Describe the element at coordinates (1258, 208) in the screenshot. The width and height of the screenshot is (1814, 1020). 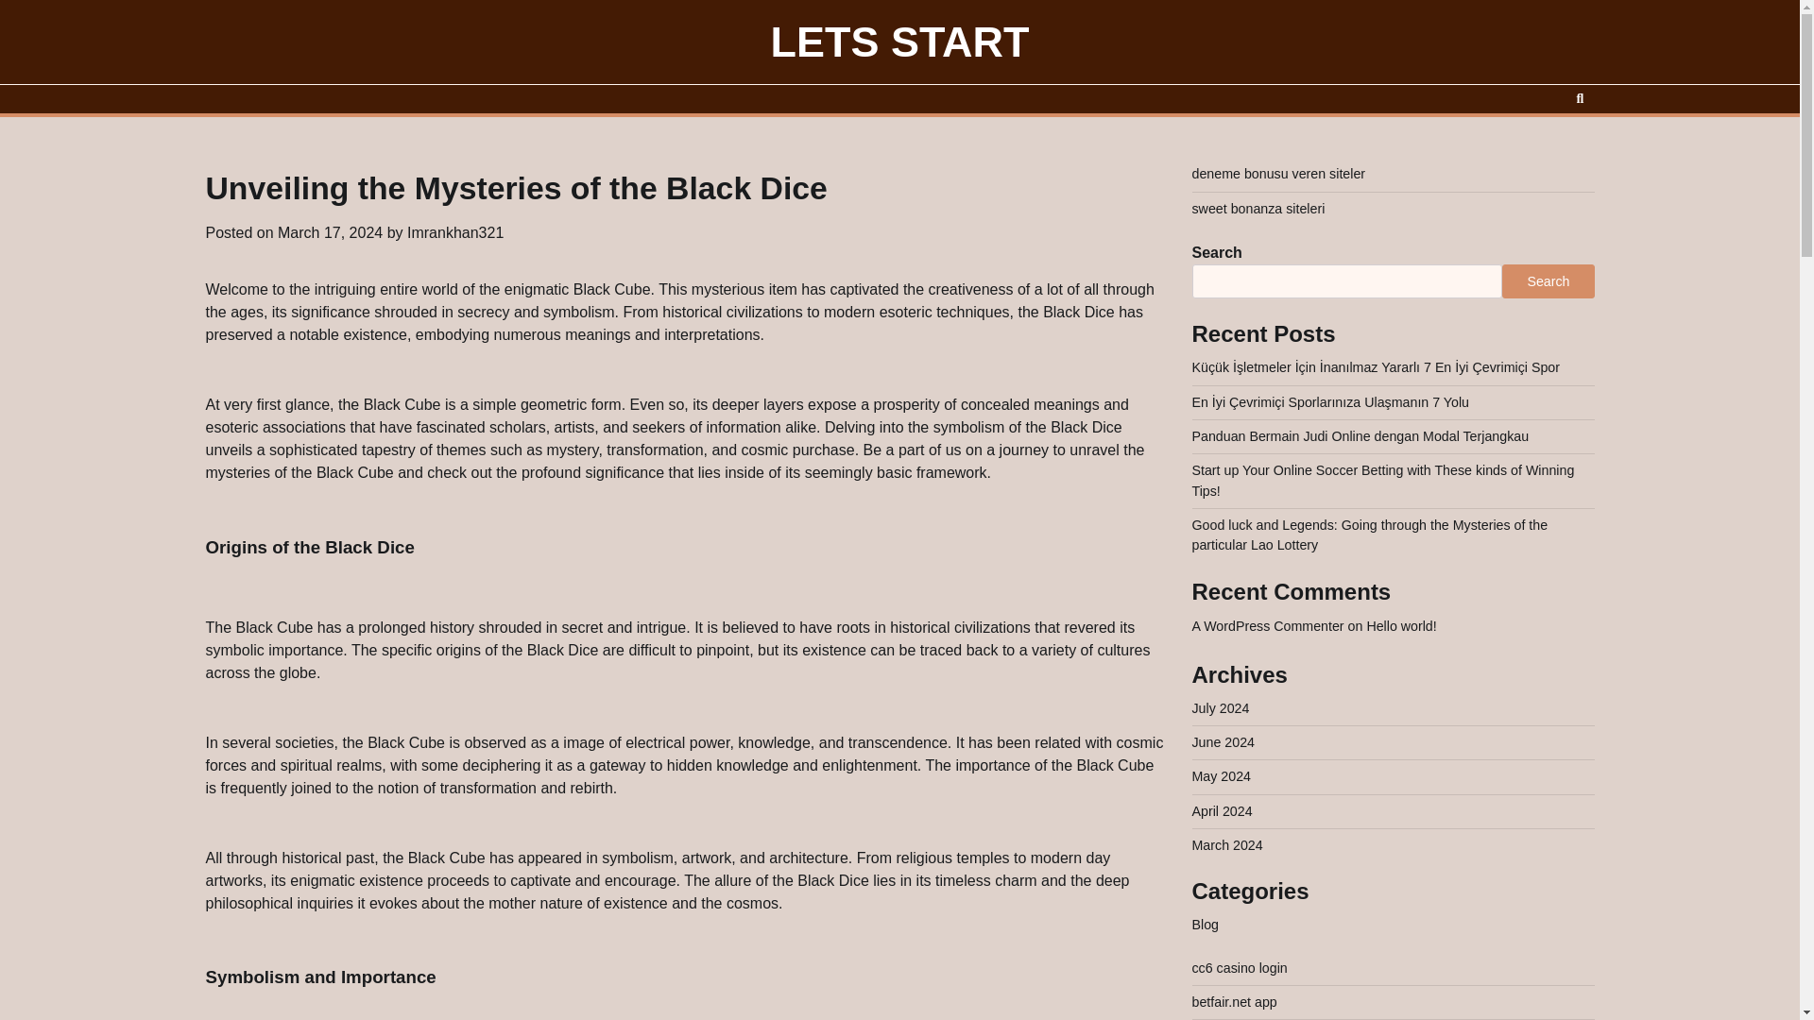
I see `sweet bonanza siteleri` at that location.